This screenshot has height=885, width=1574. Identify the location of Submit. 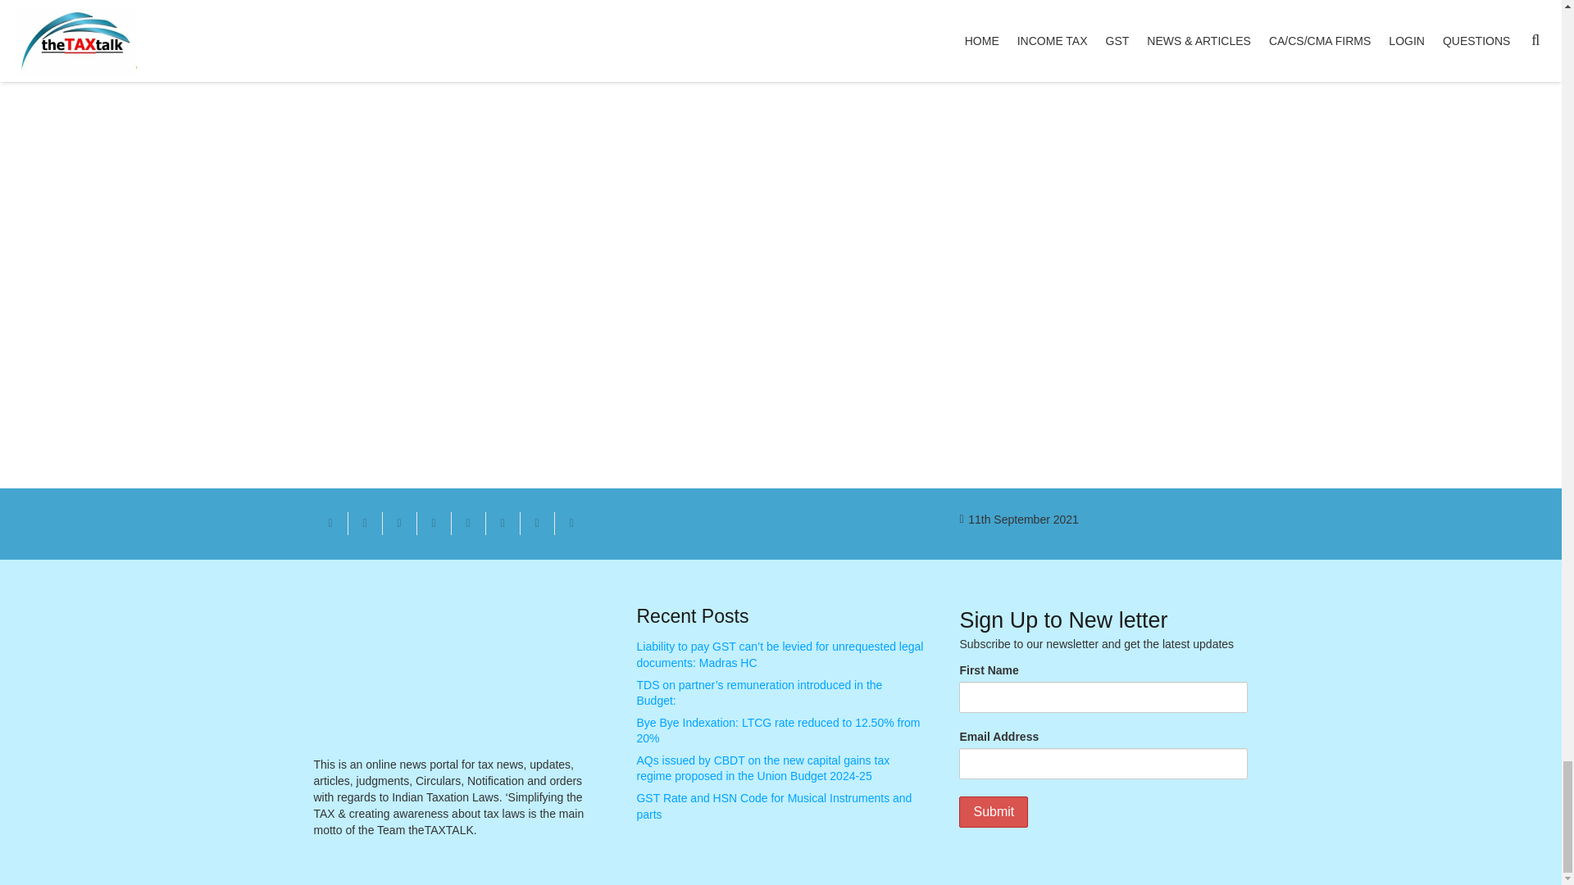
(993, 811).